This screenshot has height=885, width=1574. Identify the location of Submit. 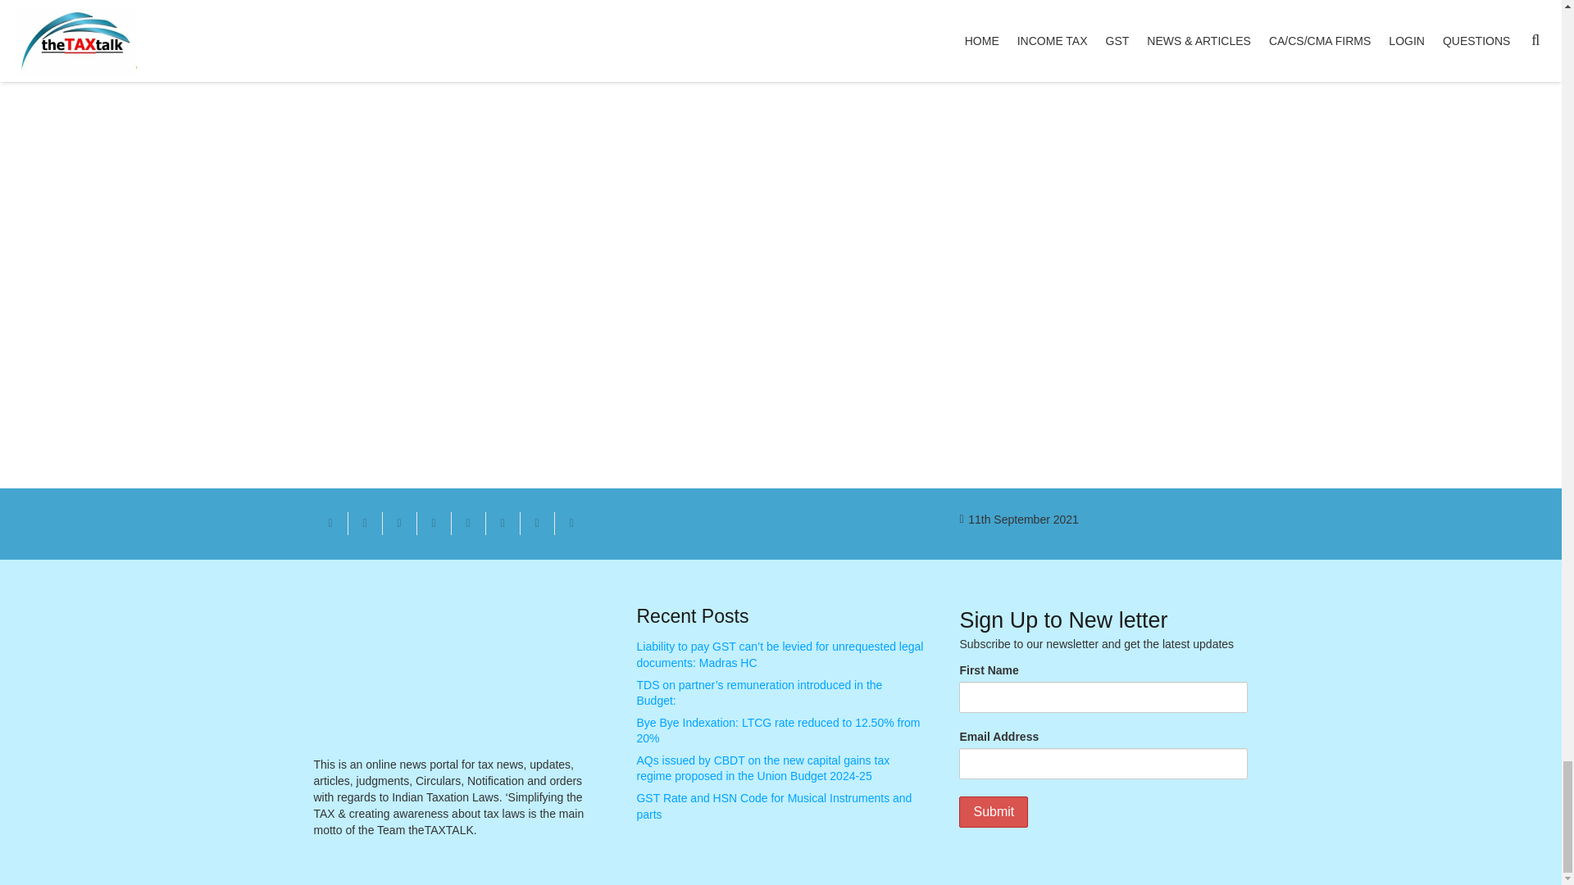
(993, 811).